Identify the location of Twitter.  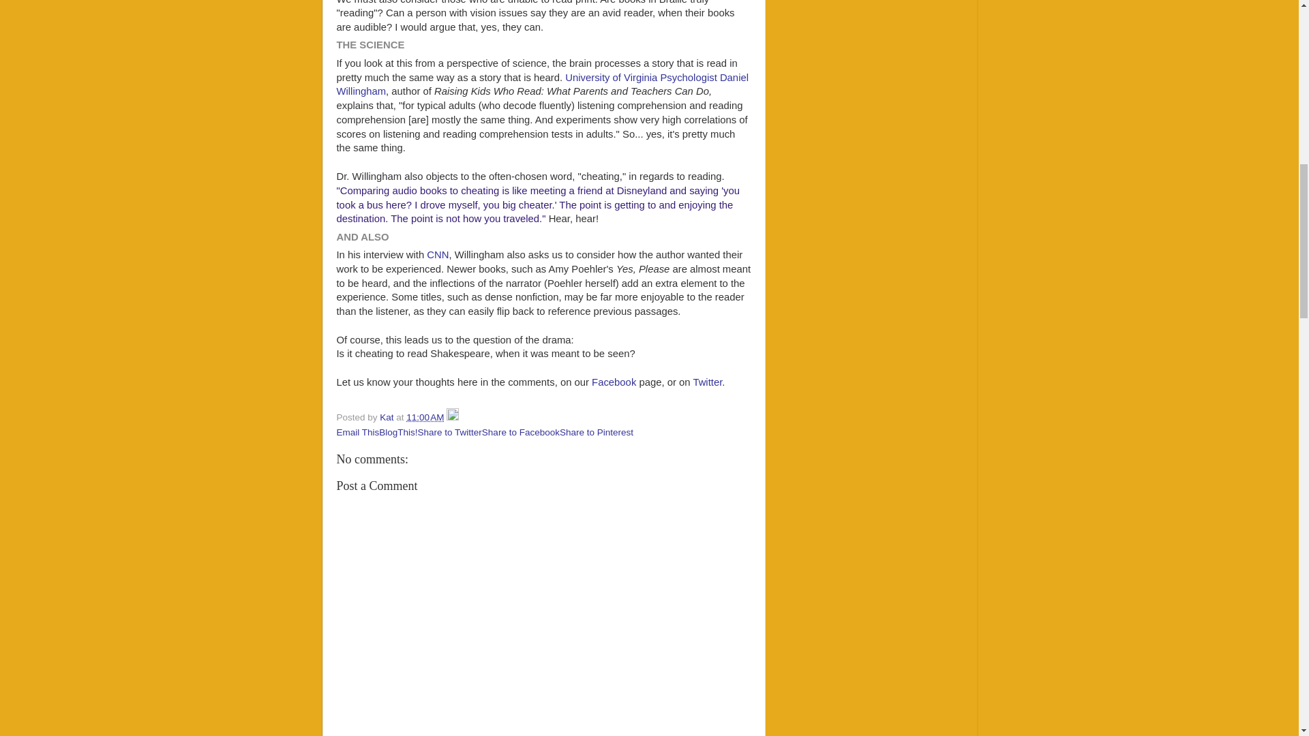
(707, 382).